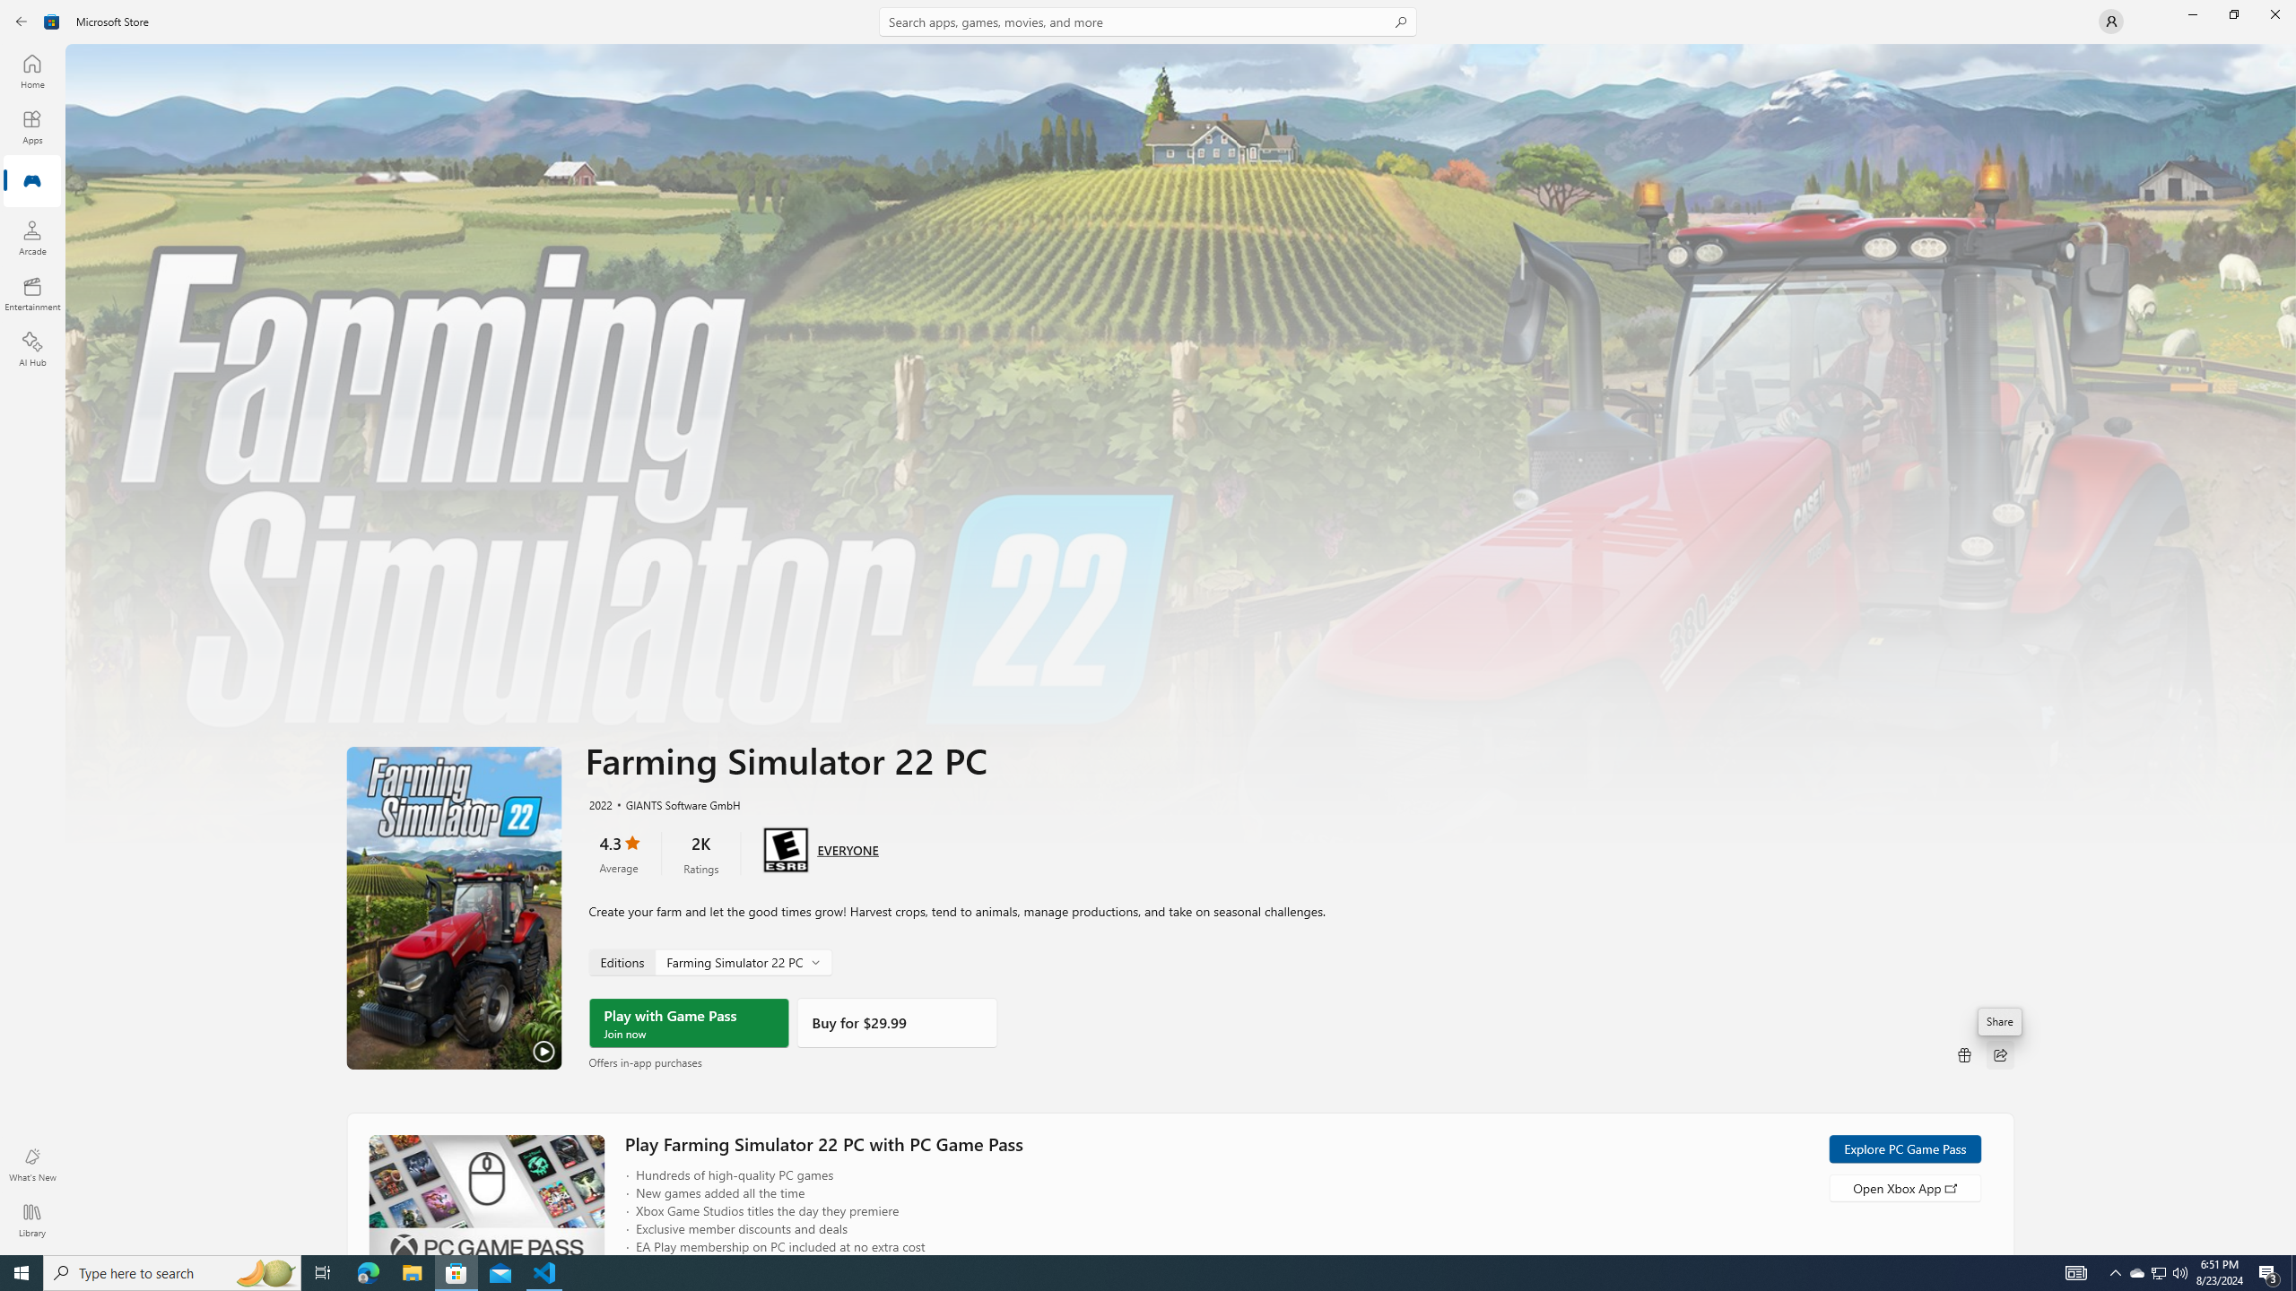  I want to click on Farming Simulator 22 PC, Edition selector, so click(709, 962).